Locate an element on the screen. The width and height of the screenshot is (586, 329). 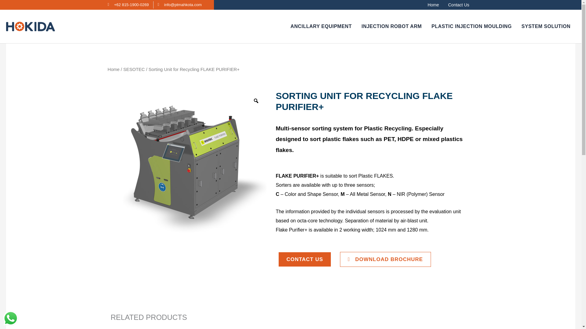
DOWNLOAD BROCHURE is located at coordinates (385, 259).